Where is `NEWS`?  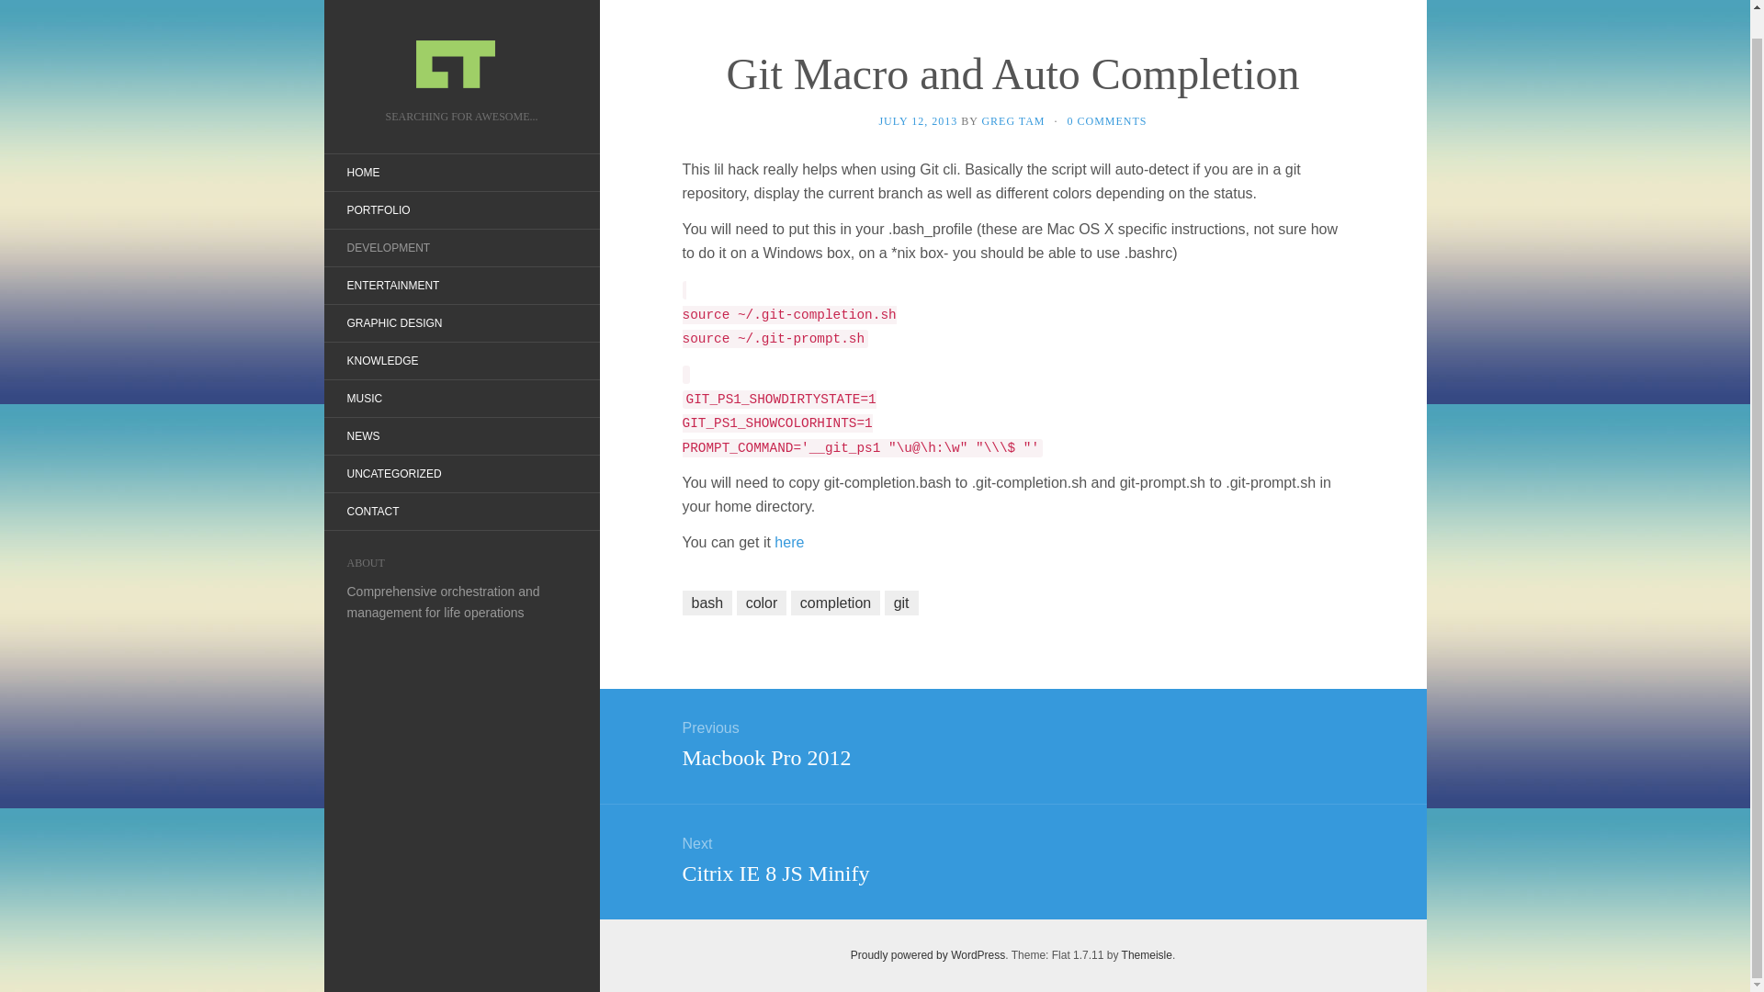 NEWS is located at coordinates (393, 323).